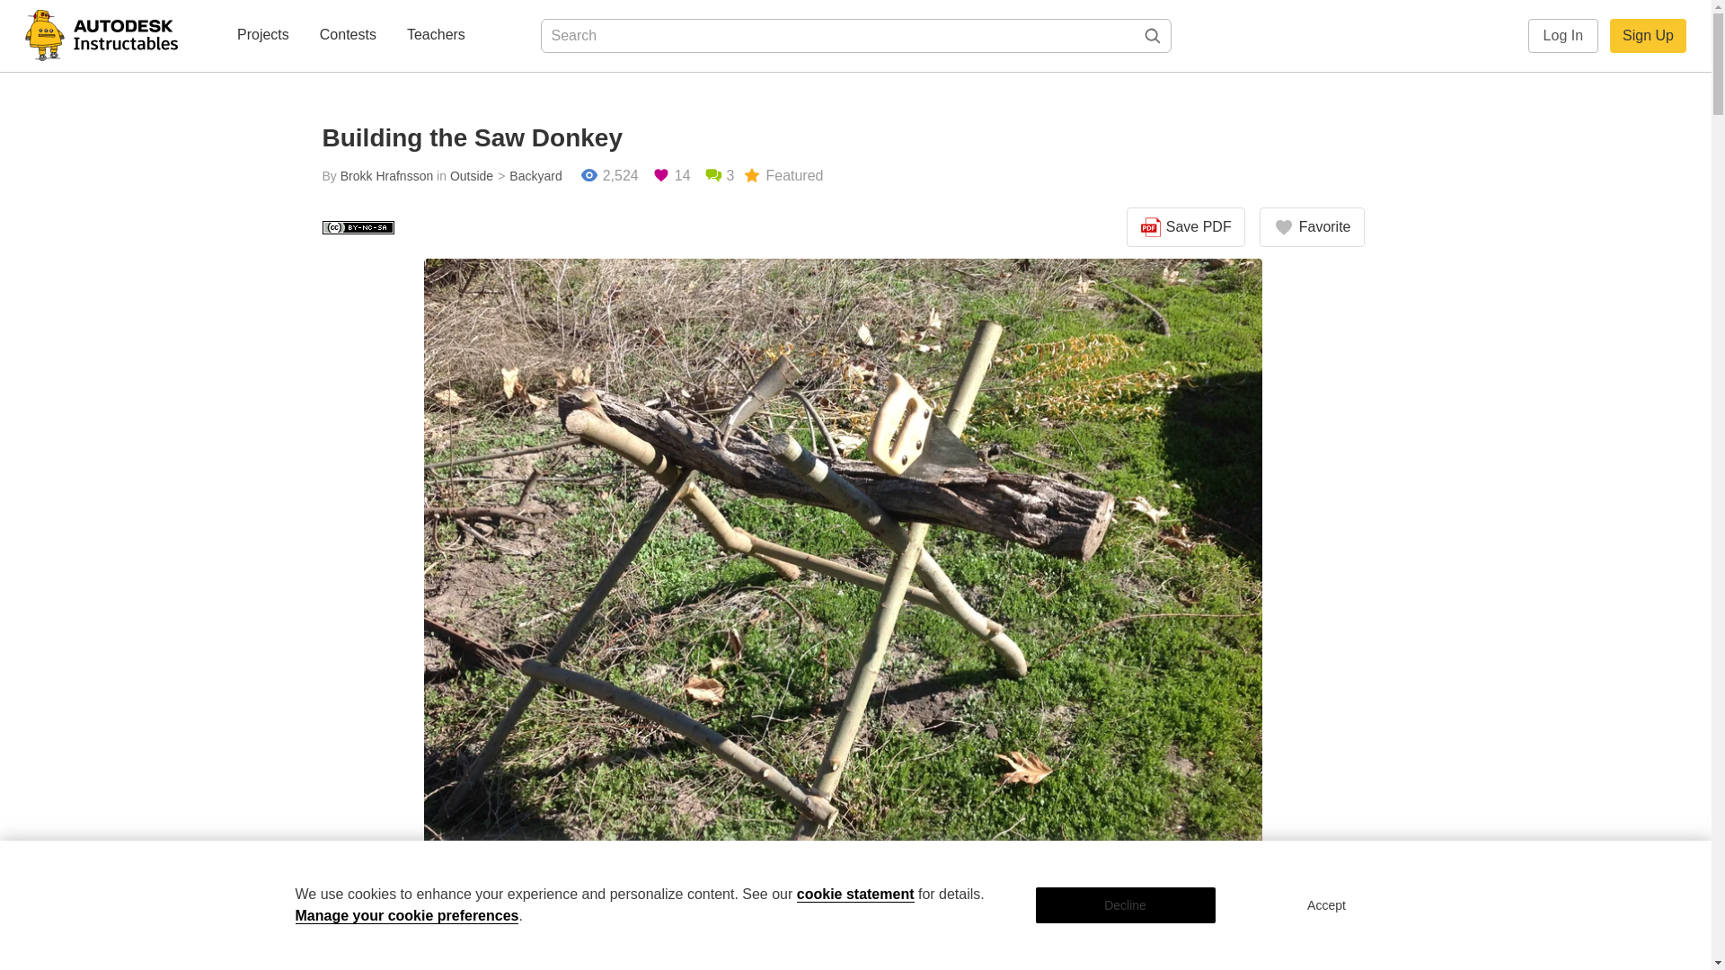  Describe the element at coordinates (1563, 36) in the screenshot. I see `Log In` at that location.